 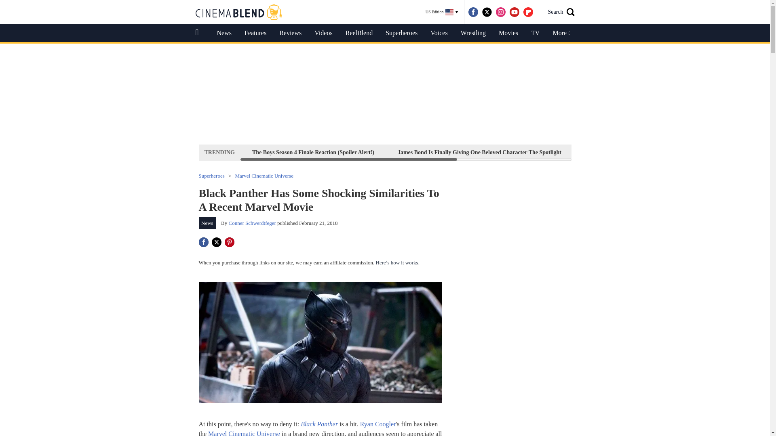 I want to click on US Edition, so click(x=442, y=12).